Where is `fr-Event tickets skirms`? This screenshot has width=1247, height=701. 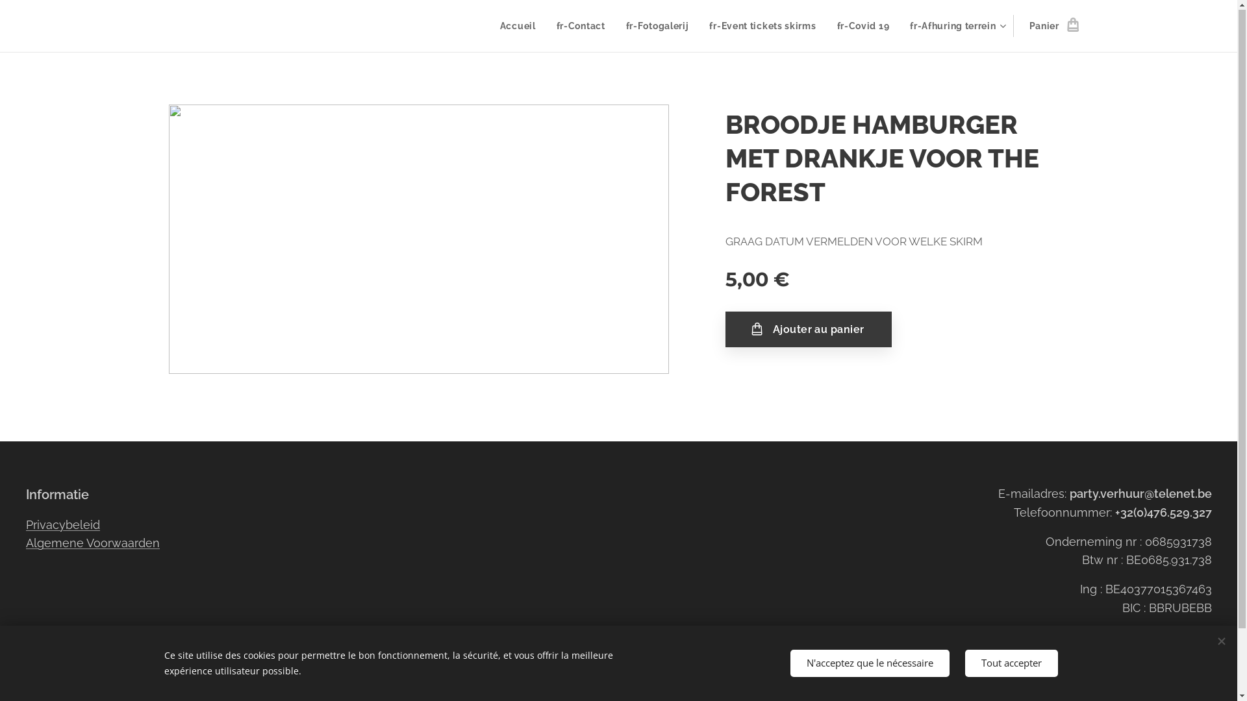 fr-Event tickets skirms is located at coordinates (762, 27).